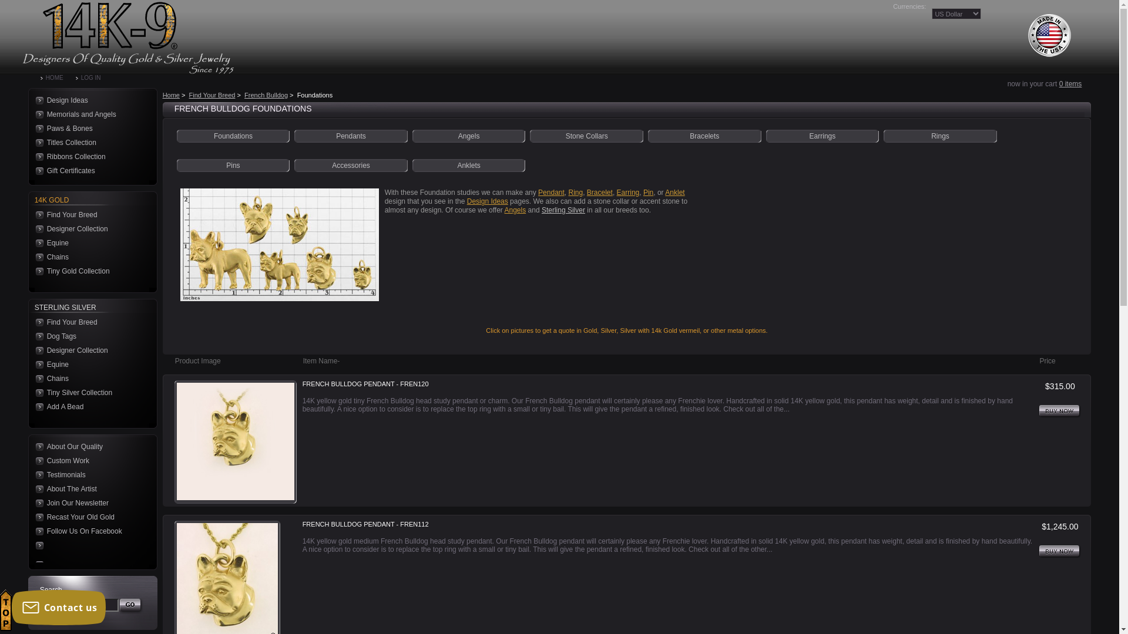 The width and height of the screenshot is (1128, 634). I want to click on HOME, so click(58, 78).